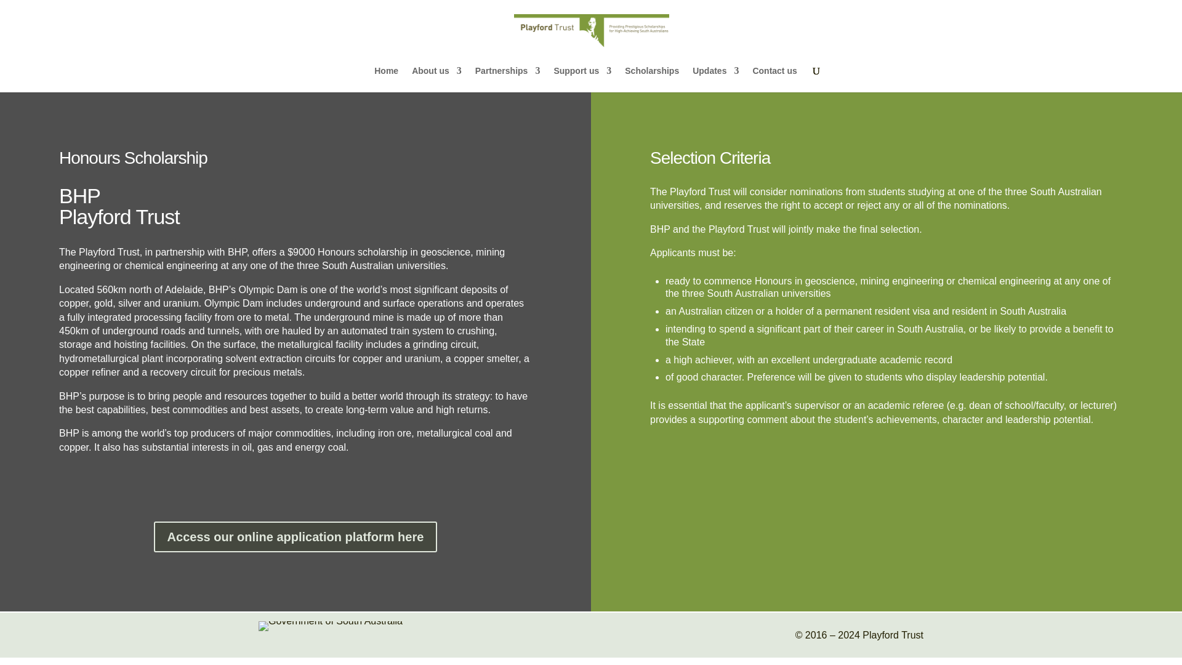 Image resolution: width=1182 pixels, height=665 pixels. What do you see at coordinates (715, 79) in the screenshot?
I see `Updates` at bounding box center [715, 79].